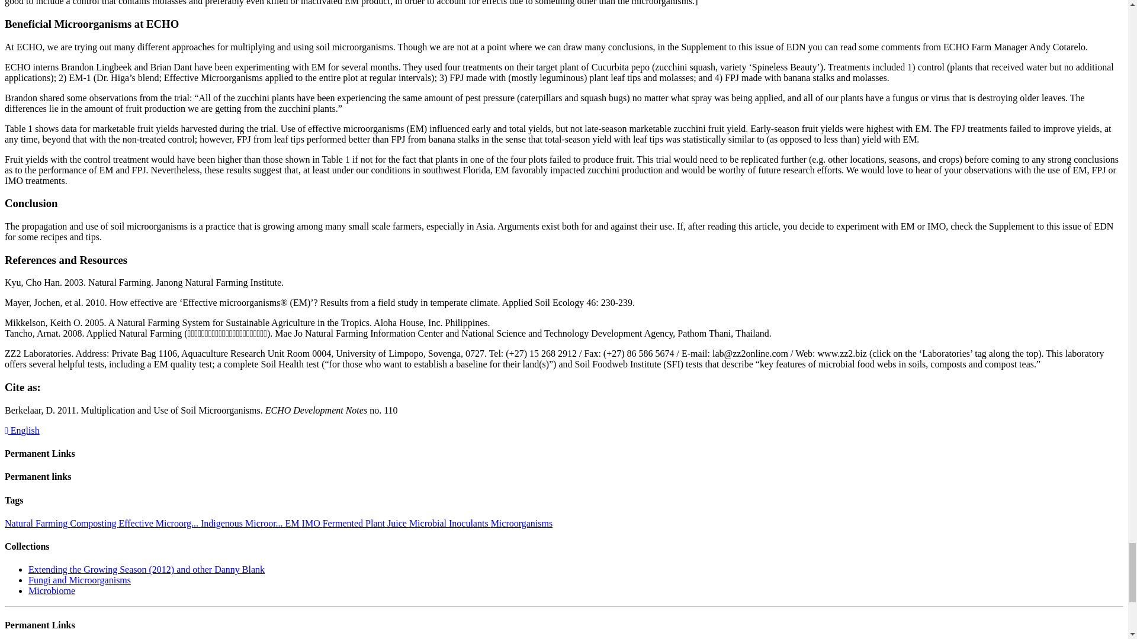  What do you see at coordinates (52, 590) in the screenshot?
I see `Microbiome` at bounding box center [52, 590].